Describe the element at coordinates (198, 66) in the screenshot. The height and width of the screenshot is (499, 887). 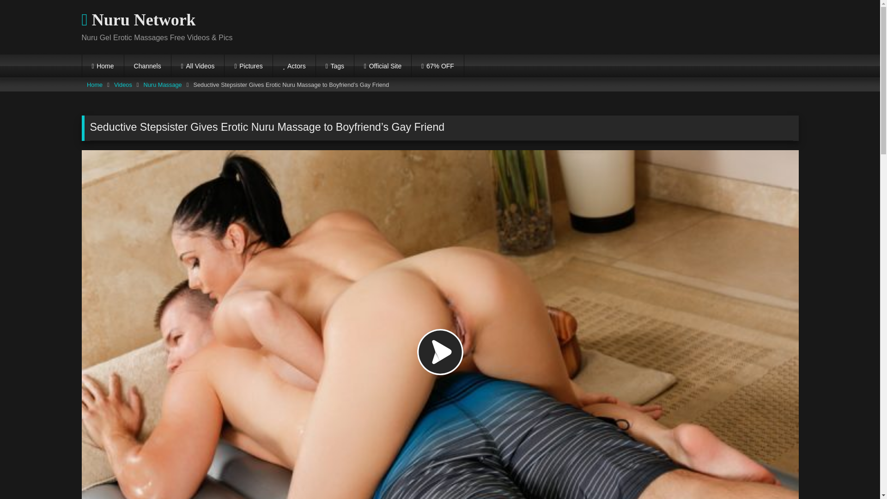
I see `All Videos` at that location.